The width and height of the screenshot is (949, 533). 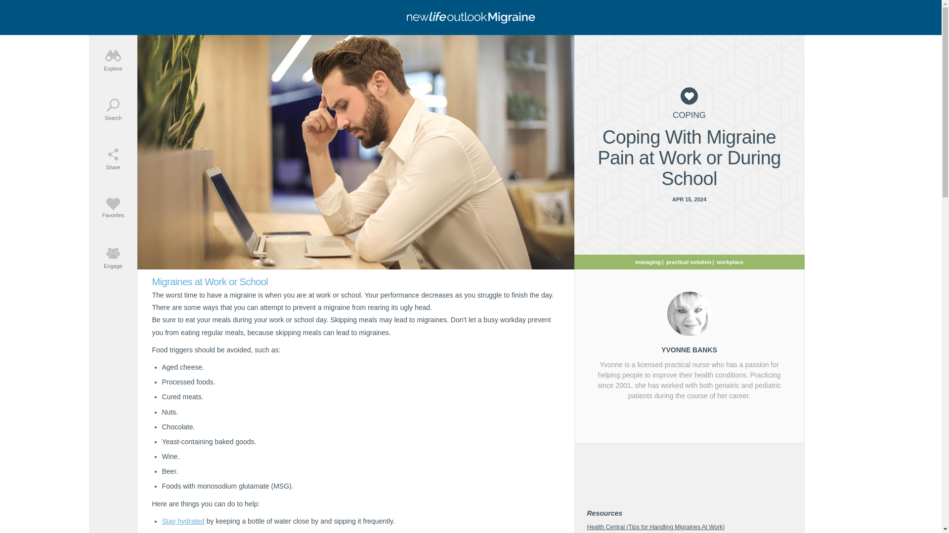 What do you see at coordinates (41, 233) in the screenshot?
I see `Favorites` at bounding box center [41, 233].